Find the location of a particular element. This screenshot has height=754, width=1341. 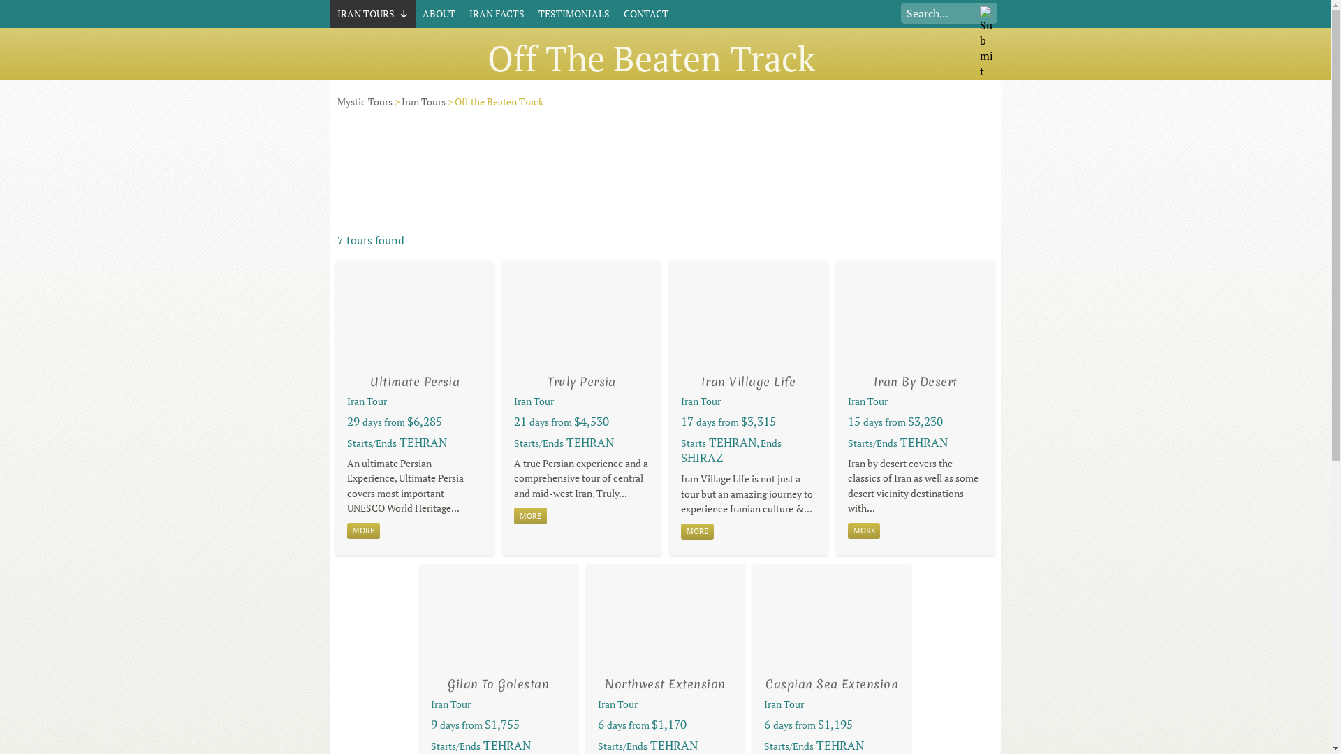

MORE is located at coordinates (697, 532).